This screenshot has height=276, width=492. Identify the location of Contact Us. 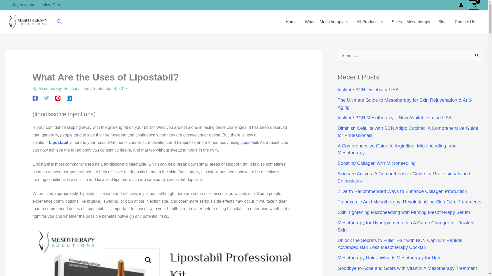
(465, 22).